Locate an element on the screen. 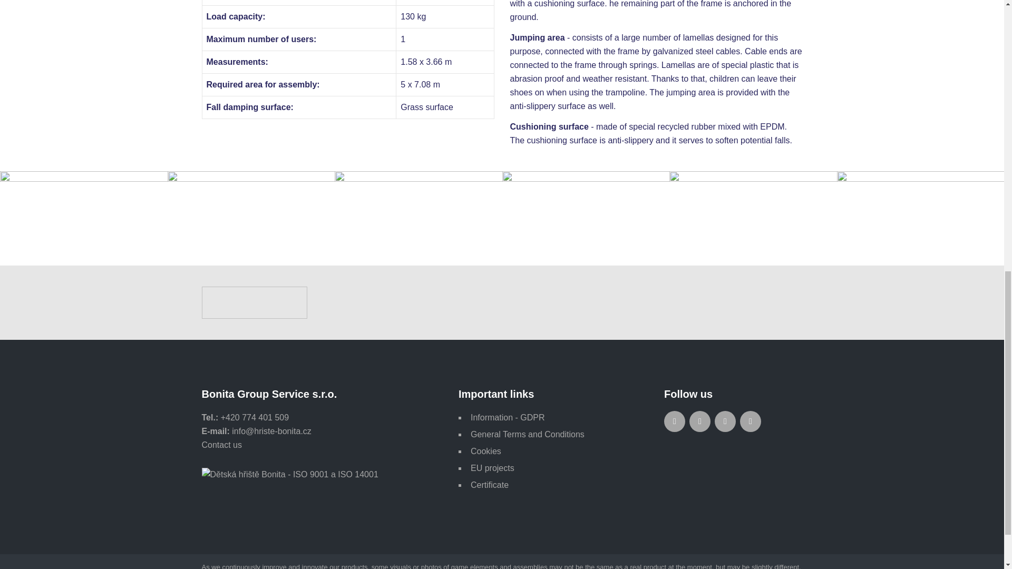 This screenshot has width=1012, height=569. General Terms and Conditions is located at coordinates (527, 434).